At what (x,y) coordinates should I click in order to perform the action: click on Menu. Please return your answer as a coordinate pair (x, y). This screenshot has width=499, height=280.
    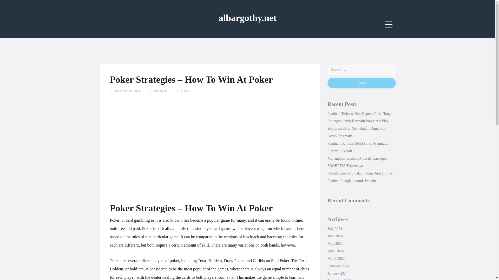
    Looking at the image, I should click on (389, 24).